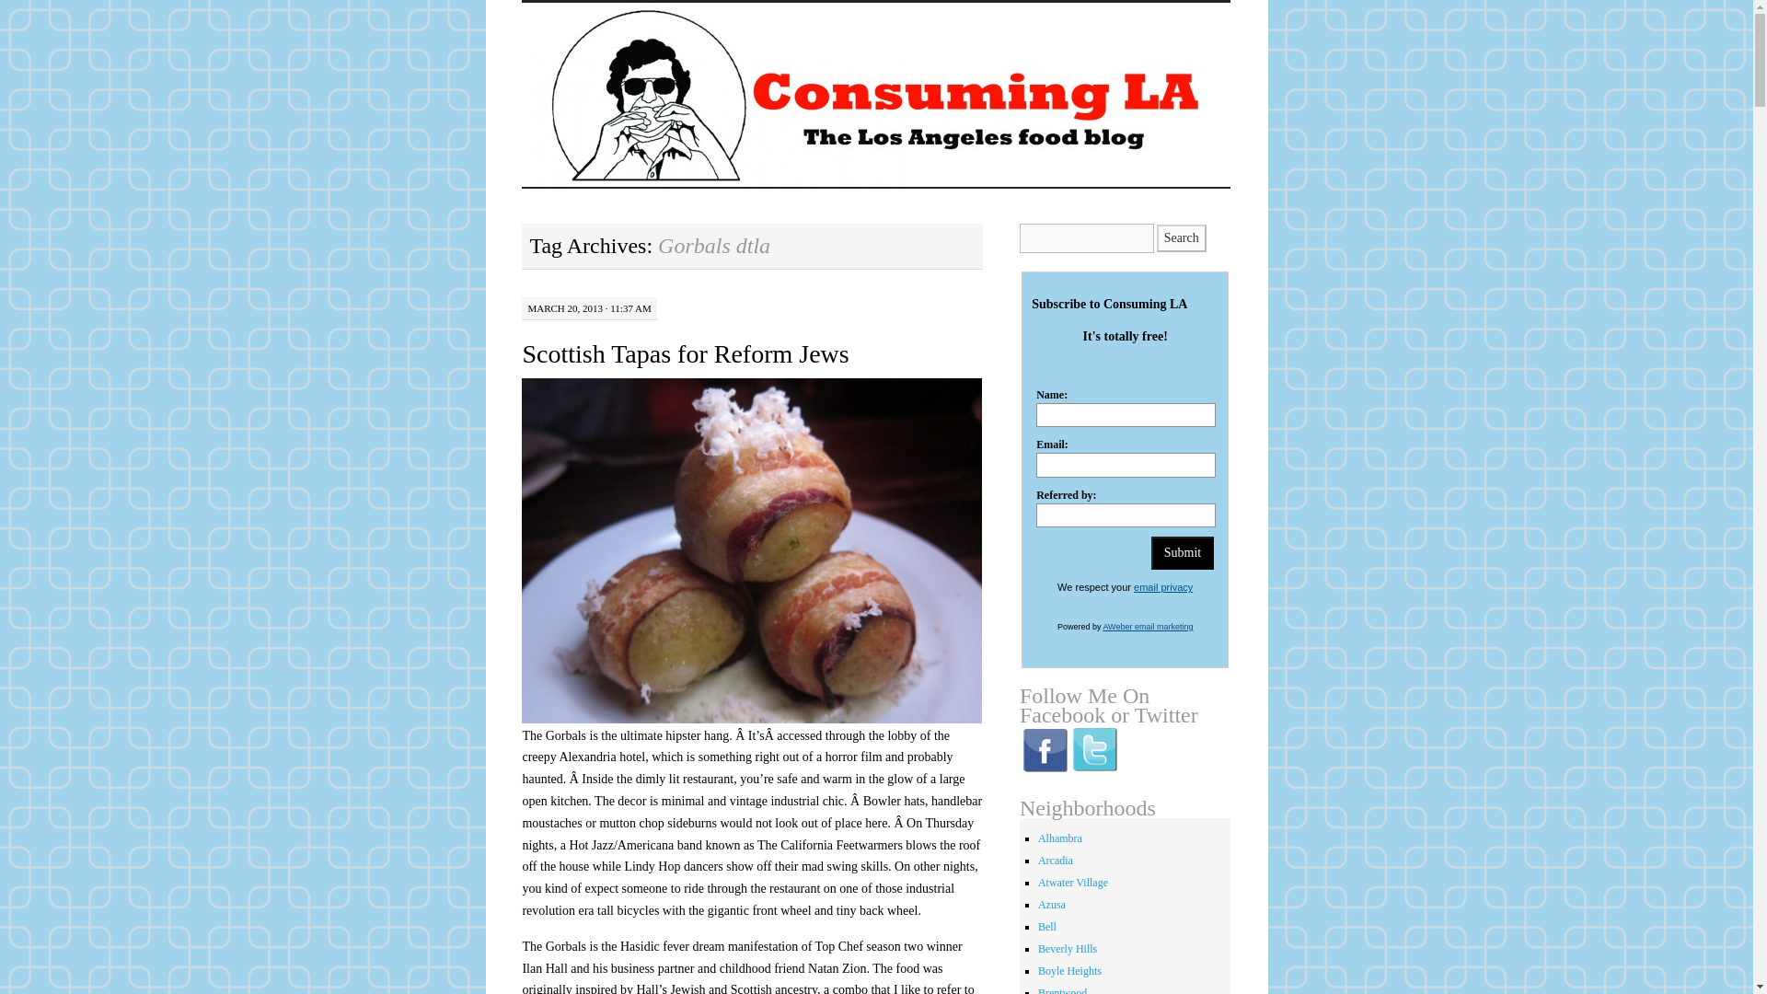 The height and width of the screenshot is (994, 1767). I want to click on AWeber email marketing, so click(1148, 626).